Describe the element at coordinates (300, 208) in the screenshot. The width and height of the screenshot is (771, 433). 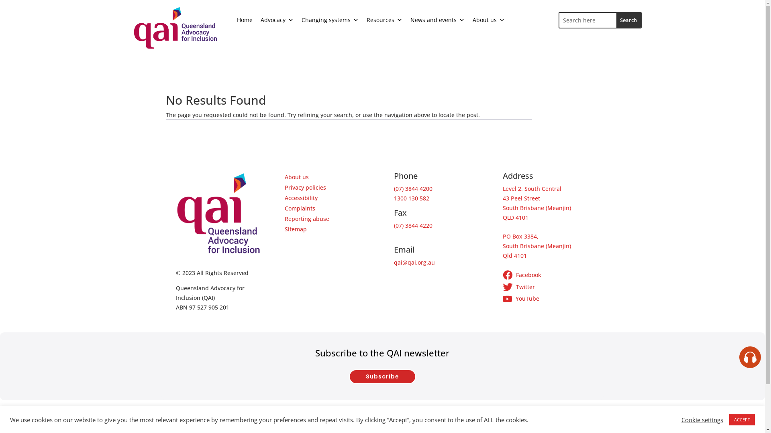
I see `Complaints` at that location.